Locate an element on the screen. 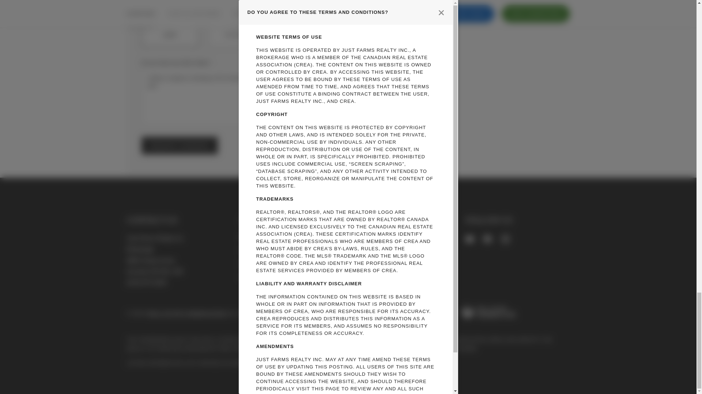 This screenshot has width=702, height=394. REQUEST SHOWING is located at coordinates (179, 145).